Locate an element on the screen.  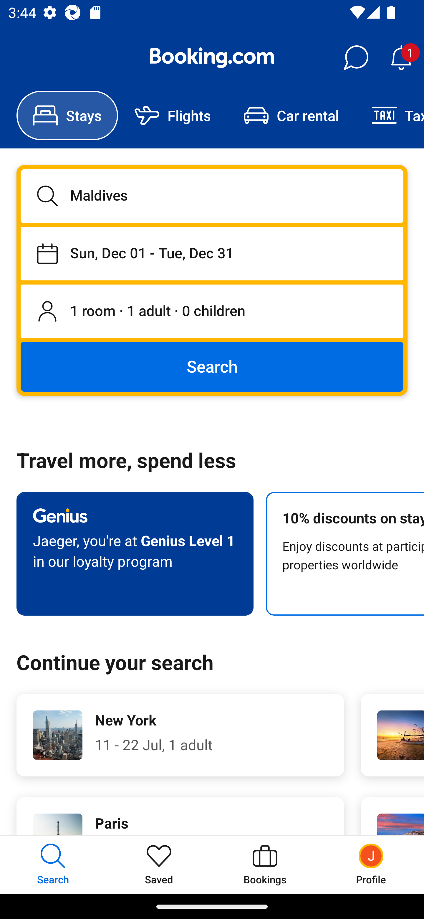
Search is located at coordinates (212, 366).